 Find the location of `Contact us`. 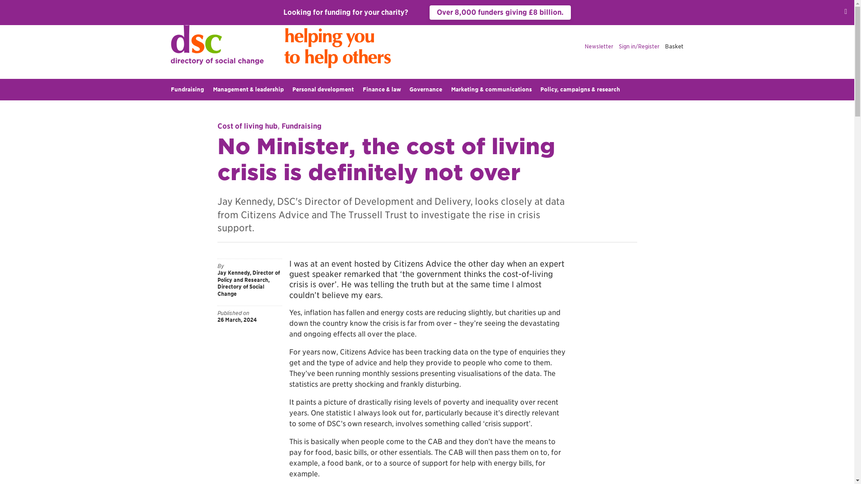

Contact us is located at coordinates (542, 7).